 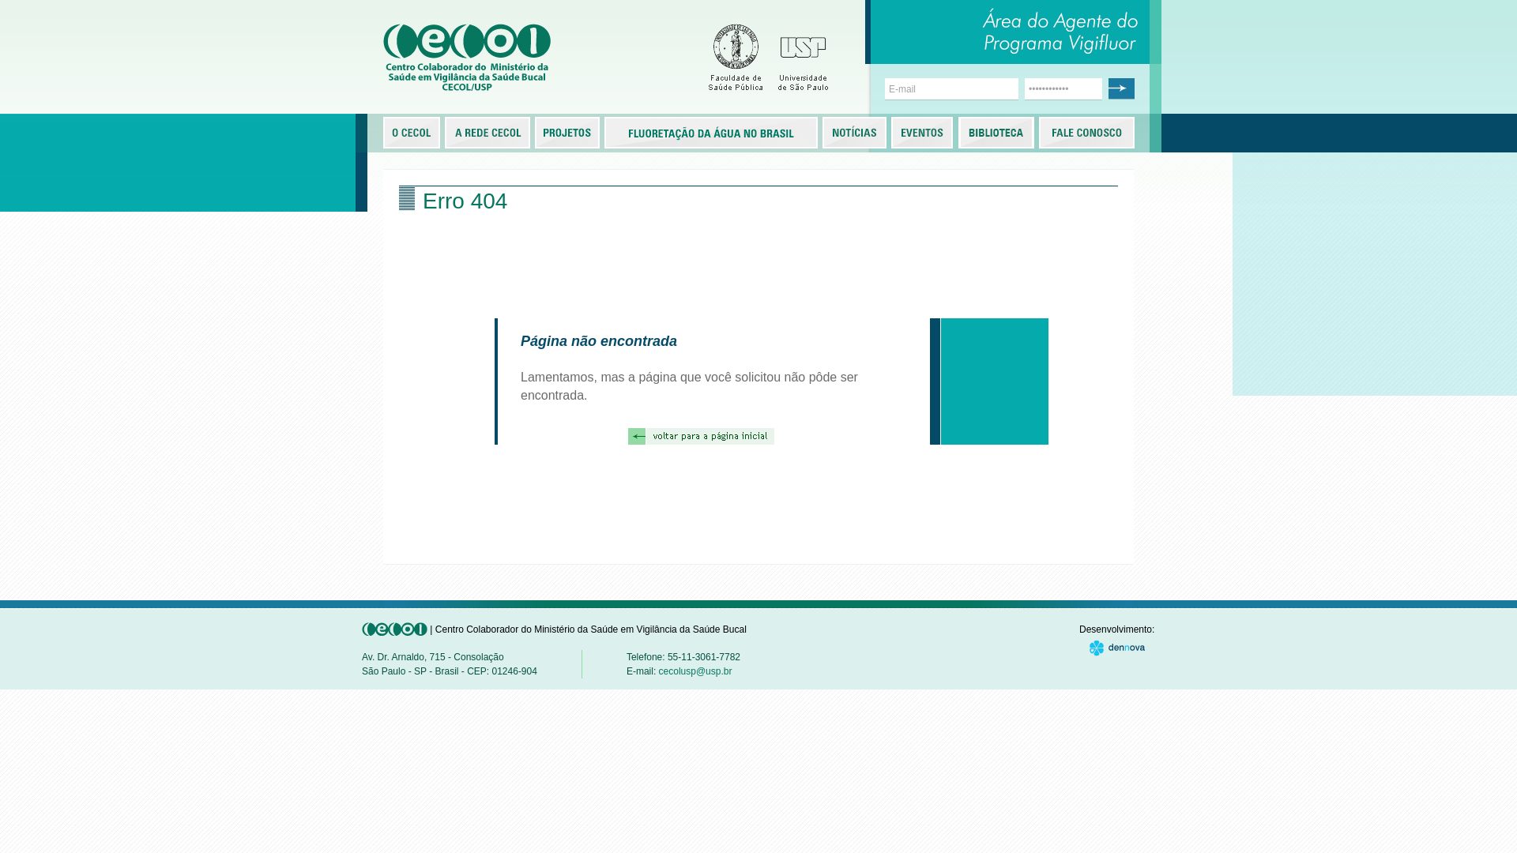 I want to click on cecolusp@usp.br, so click(x=695, y=671).